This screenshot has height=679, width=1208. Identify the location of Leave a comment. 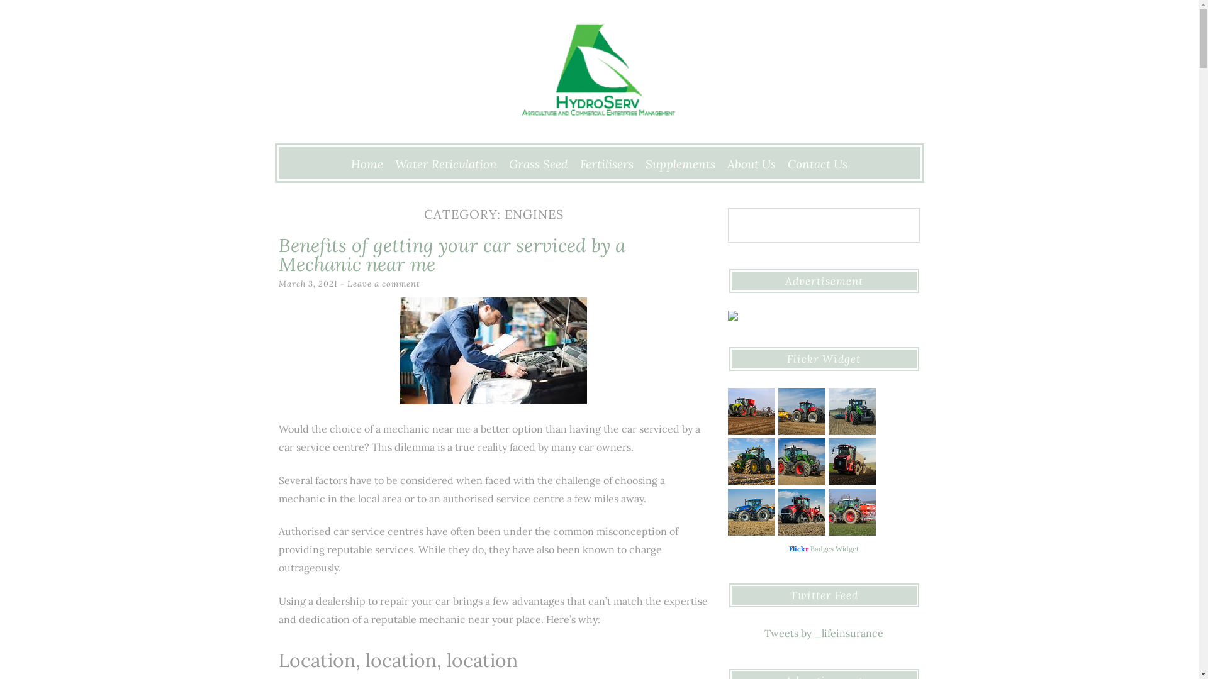
(384, 284).